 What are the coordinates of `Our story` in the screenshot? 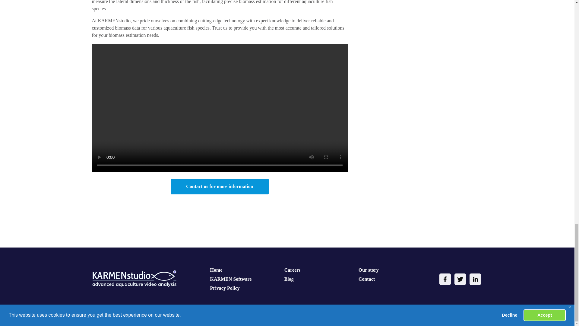 It's located at (369, 270).